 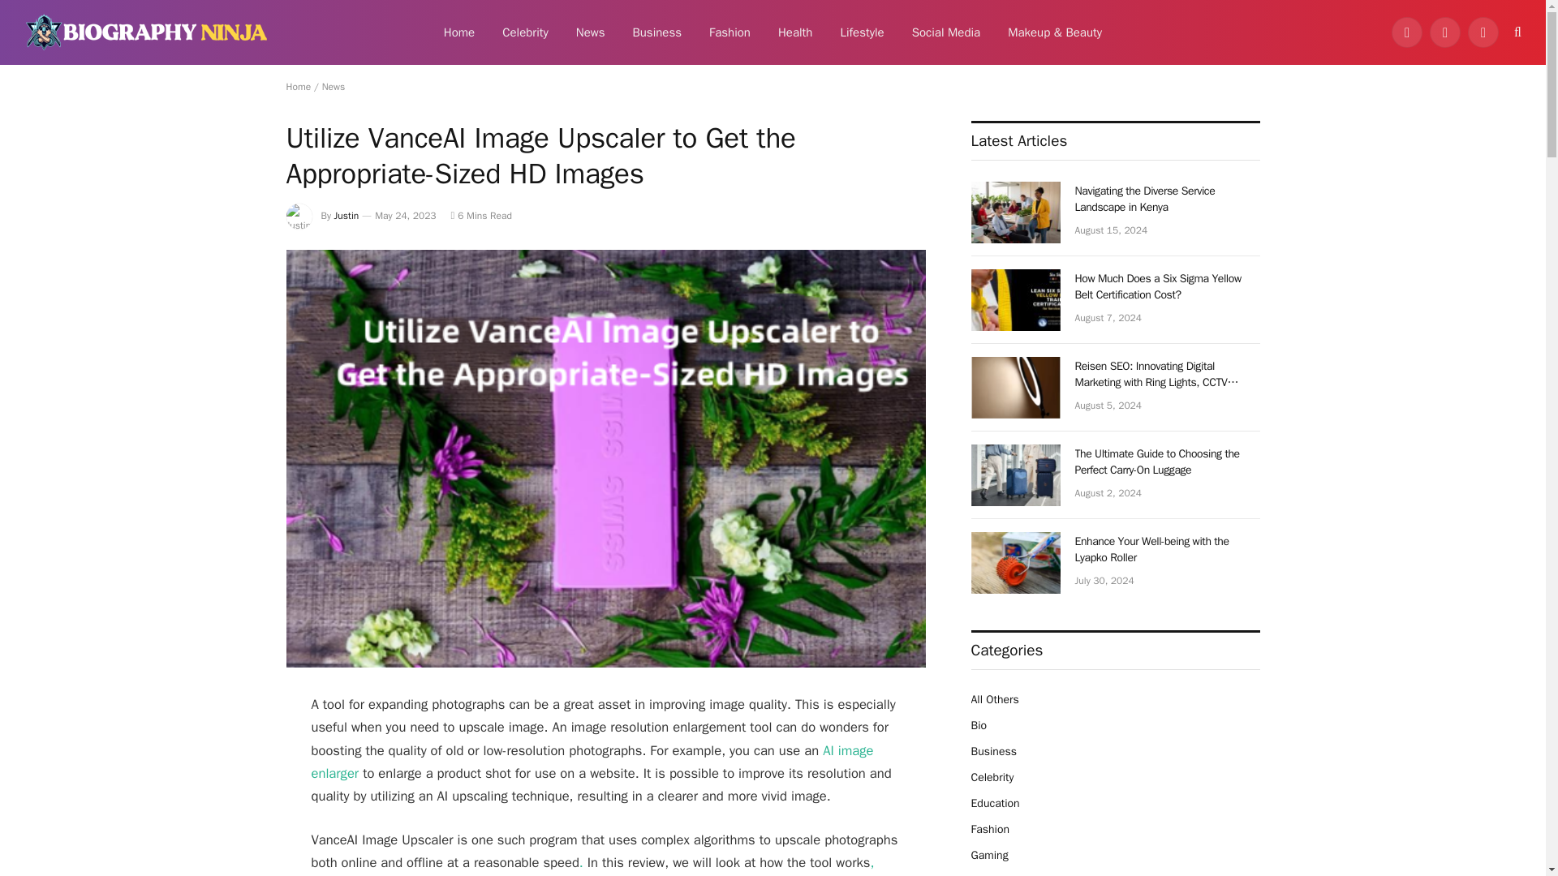 What do you see at coordinates (146, 32) in the screenshot?
I see `BiographyNinja` at bounding box center [146, 32].